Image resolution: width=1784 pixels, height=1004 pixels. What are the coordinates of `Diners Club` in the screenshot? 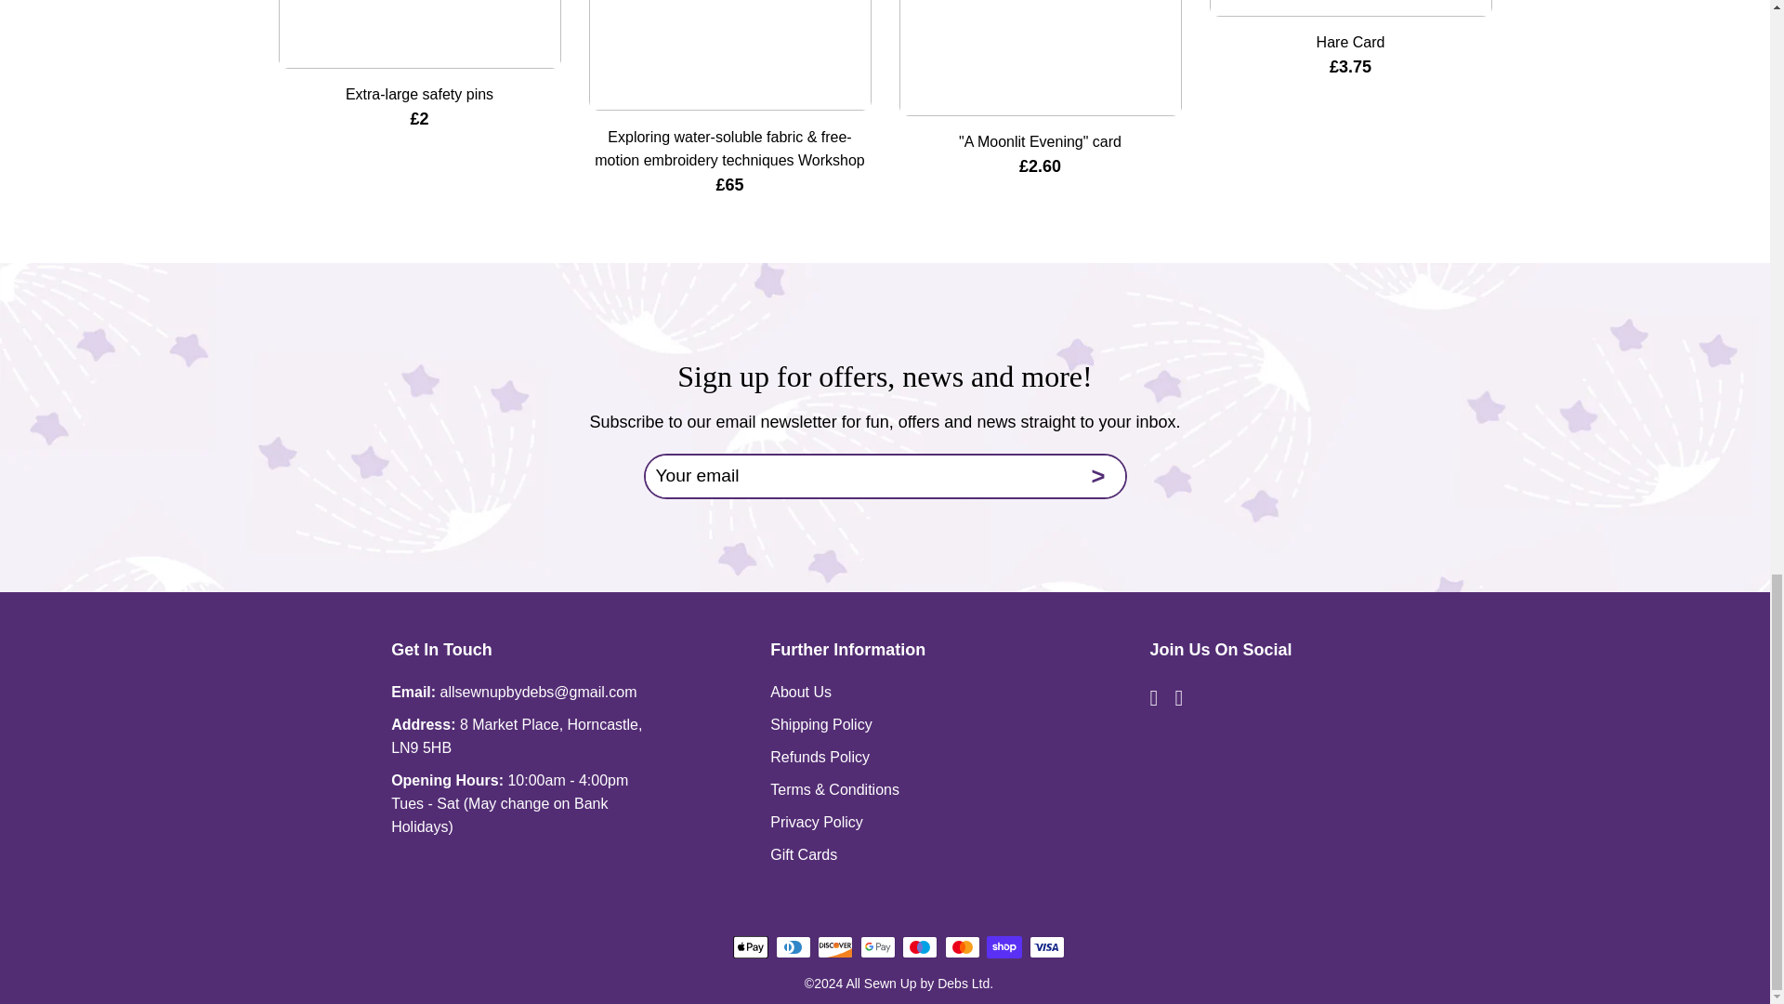 It's located at (794, 946).